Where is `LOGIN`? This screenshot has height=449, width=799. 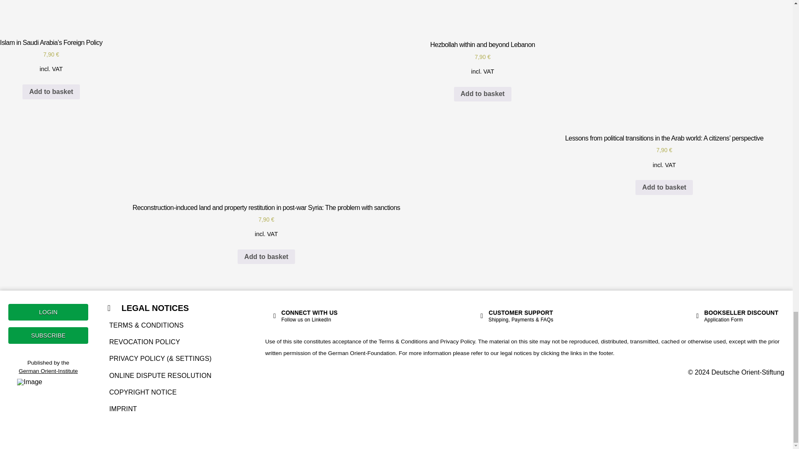
LOGIN is located at coordinates (48, 312).